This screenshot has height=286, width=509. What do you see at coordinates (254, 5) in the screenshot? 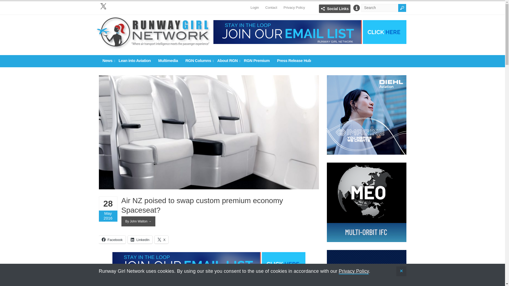
I see `Login` at bounding box center [254, 5].